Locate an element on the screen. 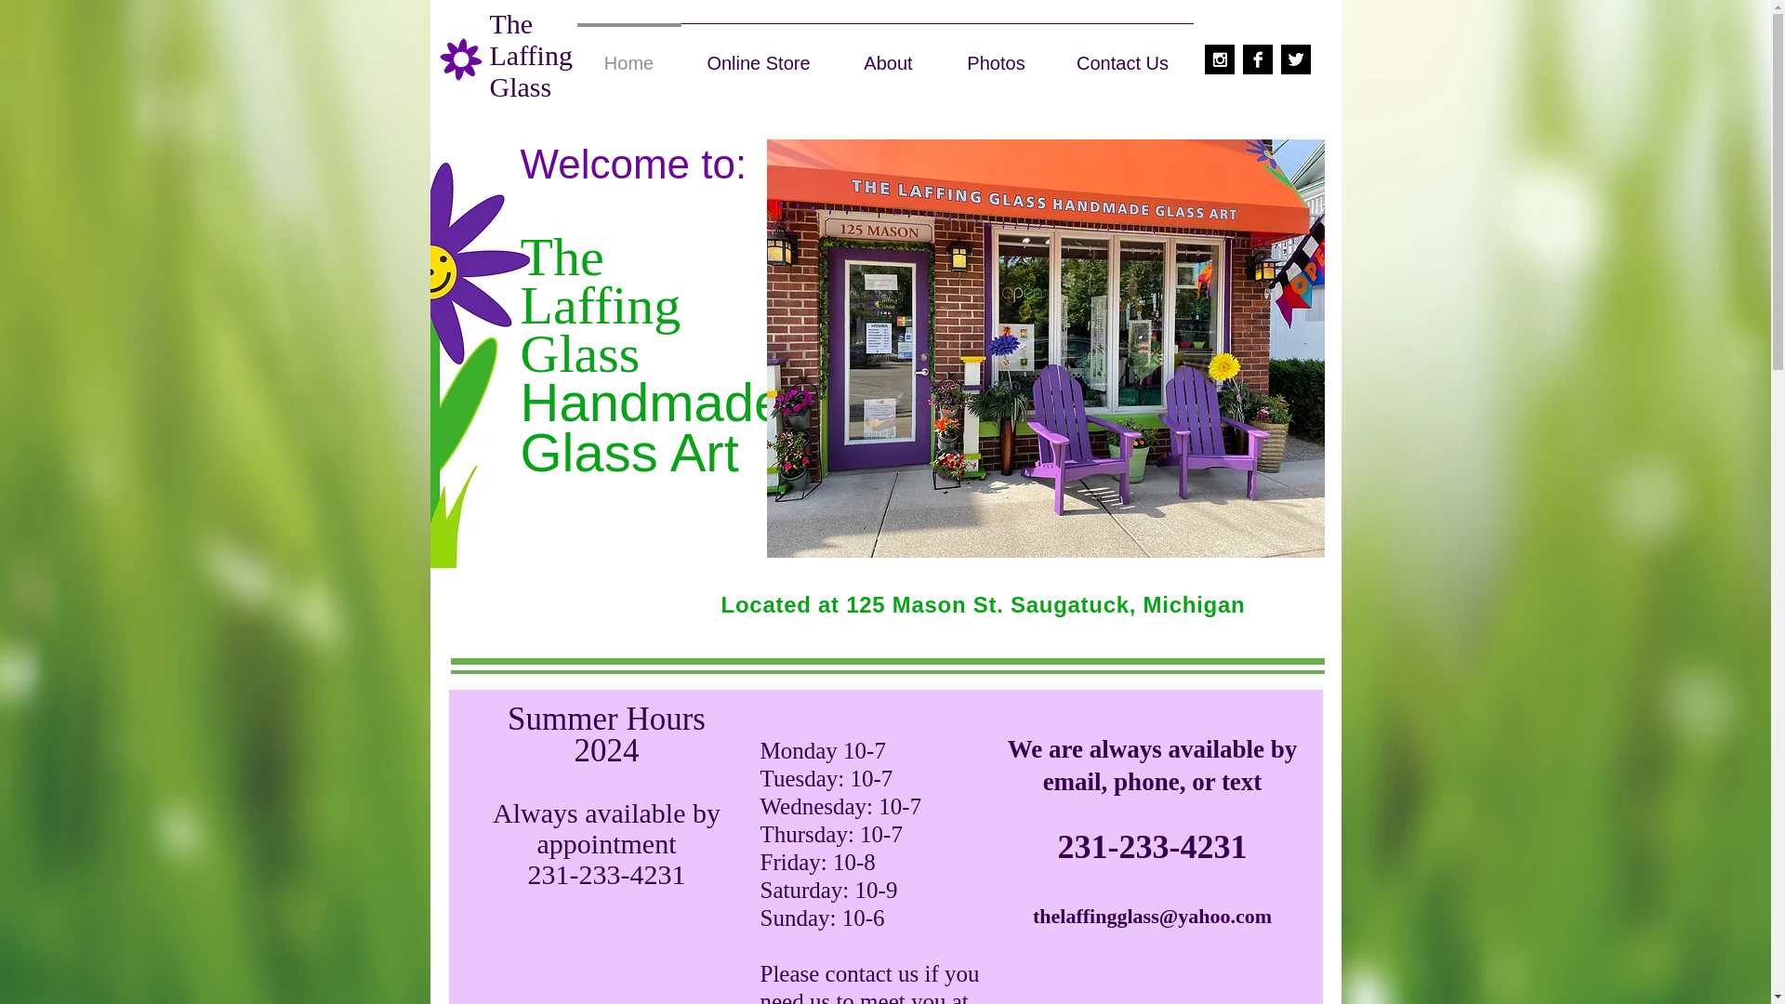 The image size is (1785, 1004). Contact Us is located at coordinates (1123, 54).